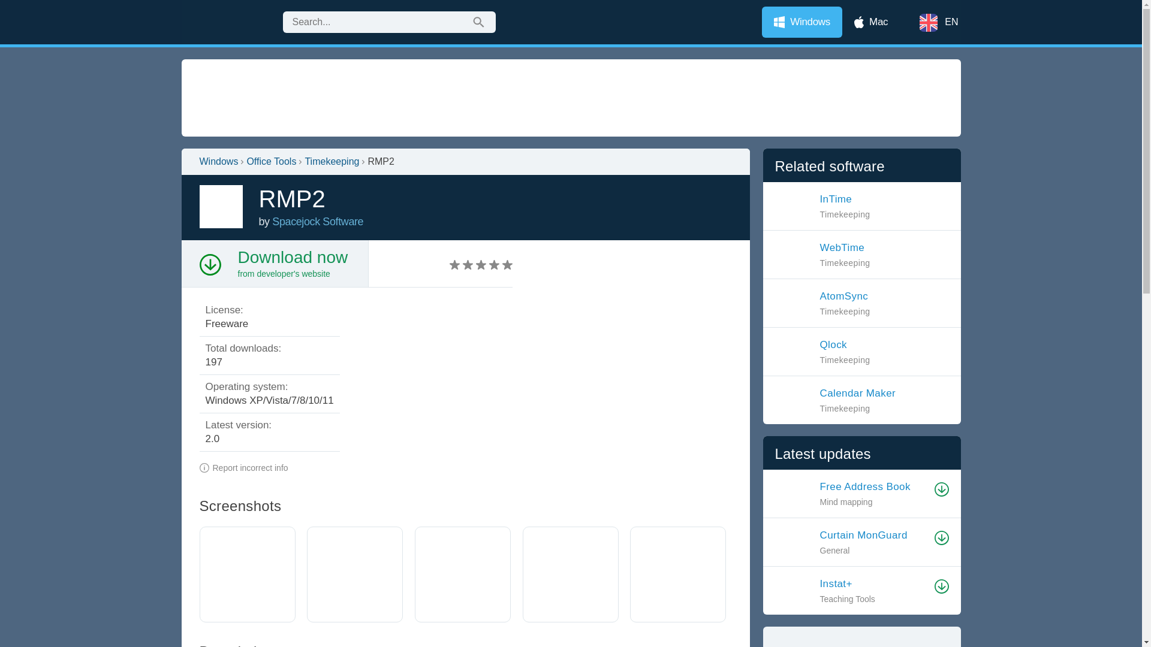  I want to click on Mac, so click(871, 22).